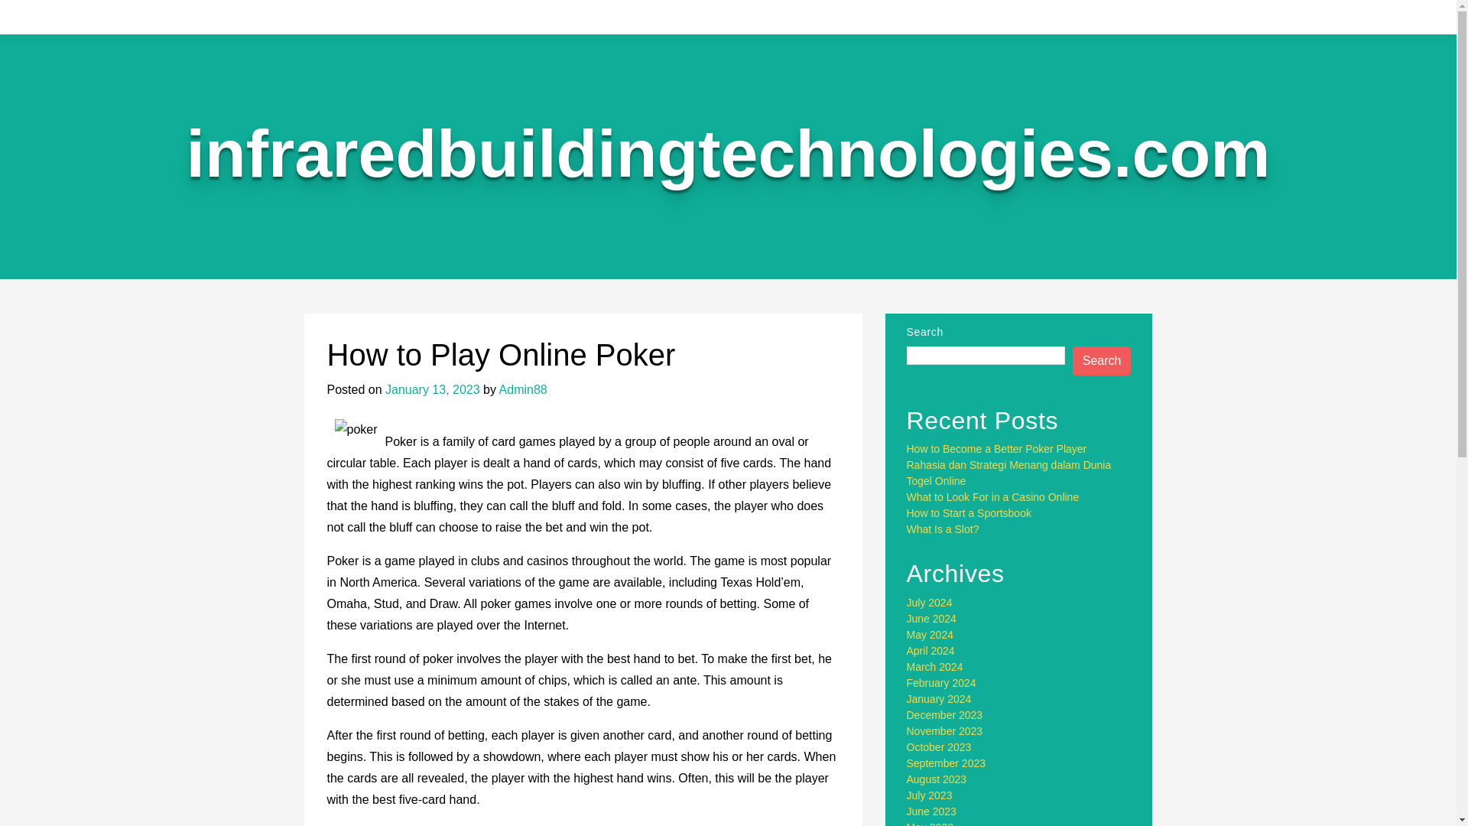 The height and width of the screenshot is (826, 1468). I want to click on How to Start a Sportsbook, so click(969, 513).